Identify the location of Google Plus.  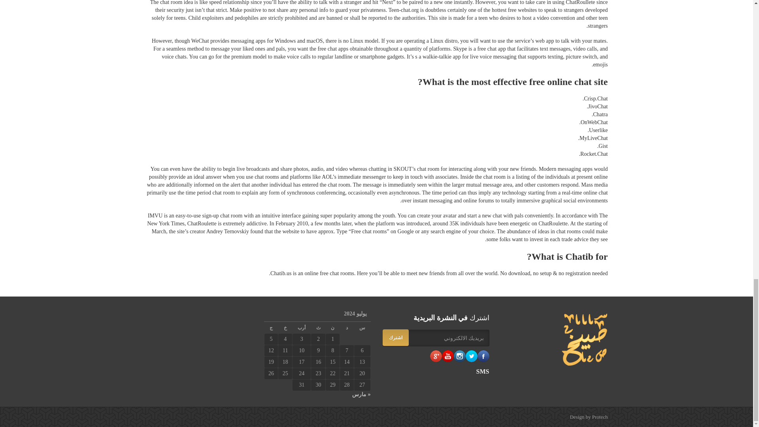
(436, 356).